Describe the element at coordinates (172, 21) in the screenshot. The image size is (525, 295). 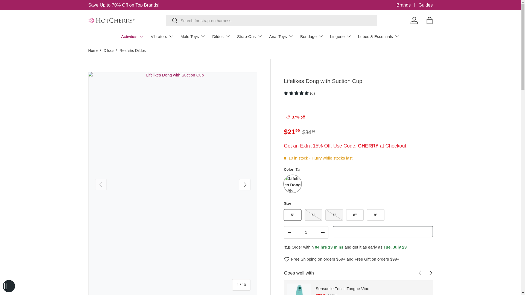
I see `Search` at that location.